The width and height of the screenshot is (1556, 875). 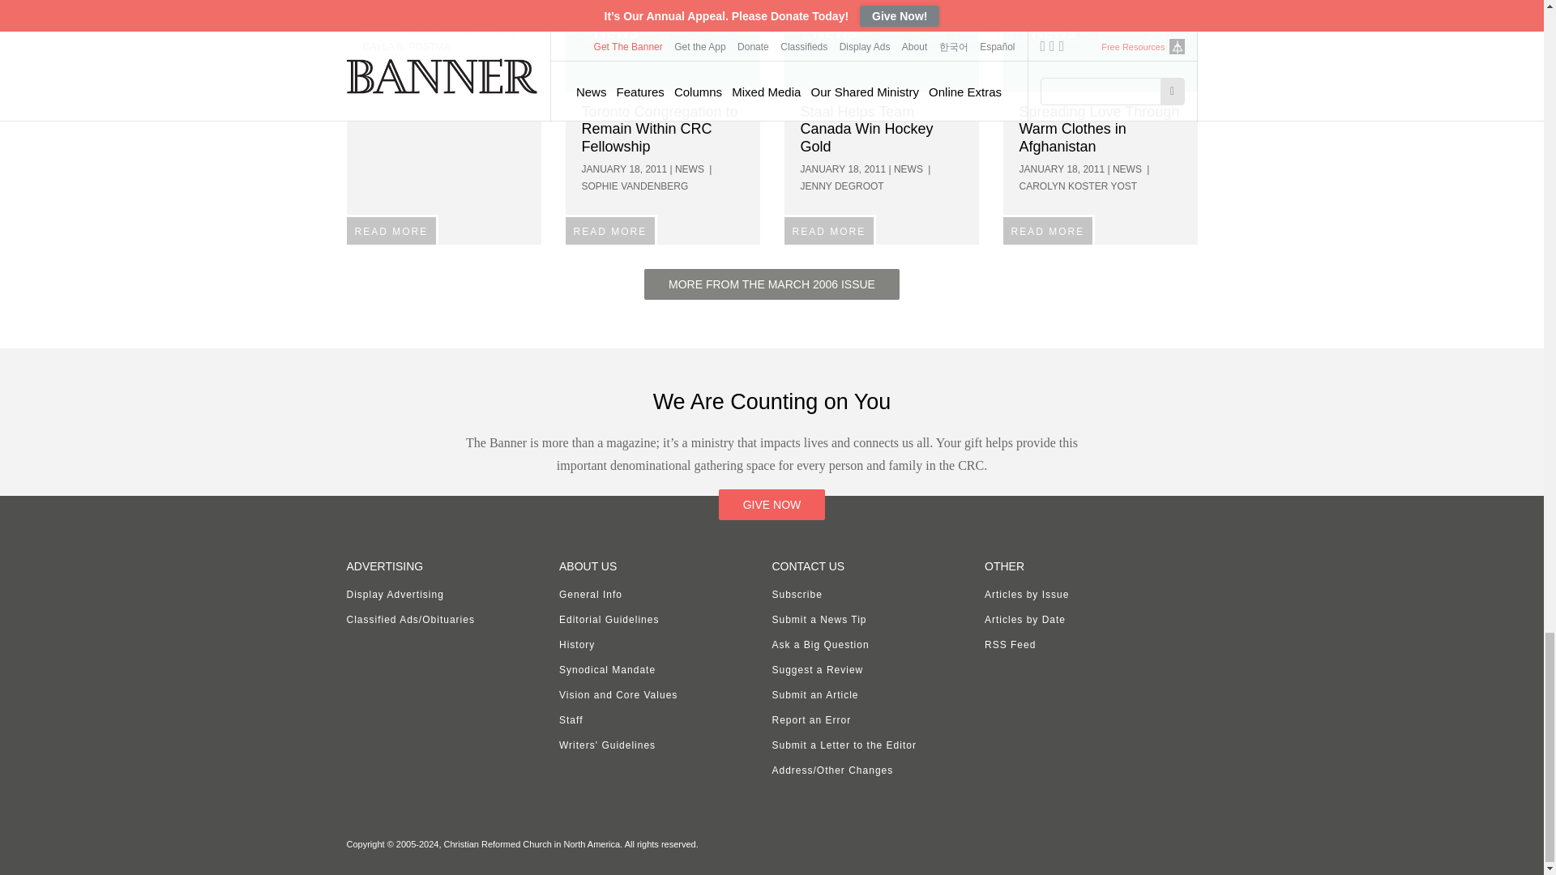 I want to click on News, so click(x=881, y=45).